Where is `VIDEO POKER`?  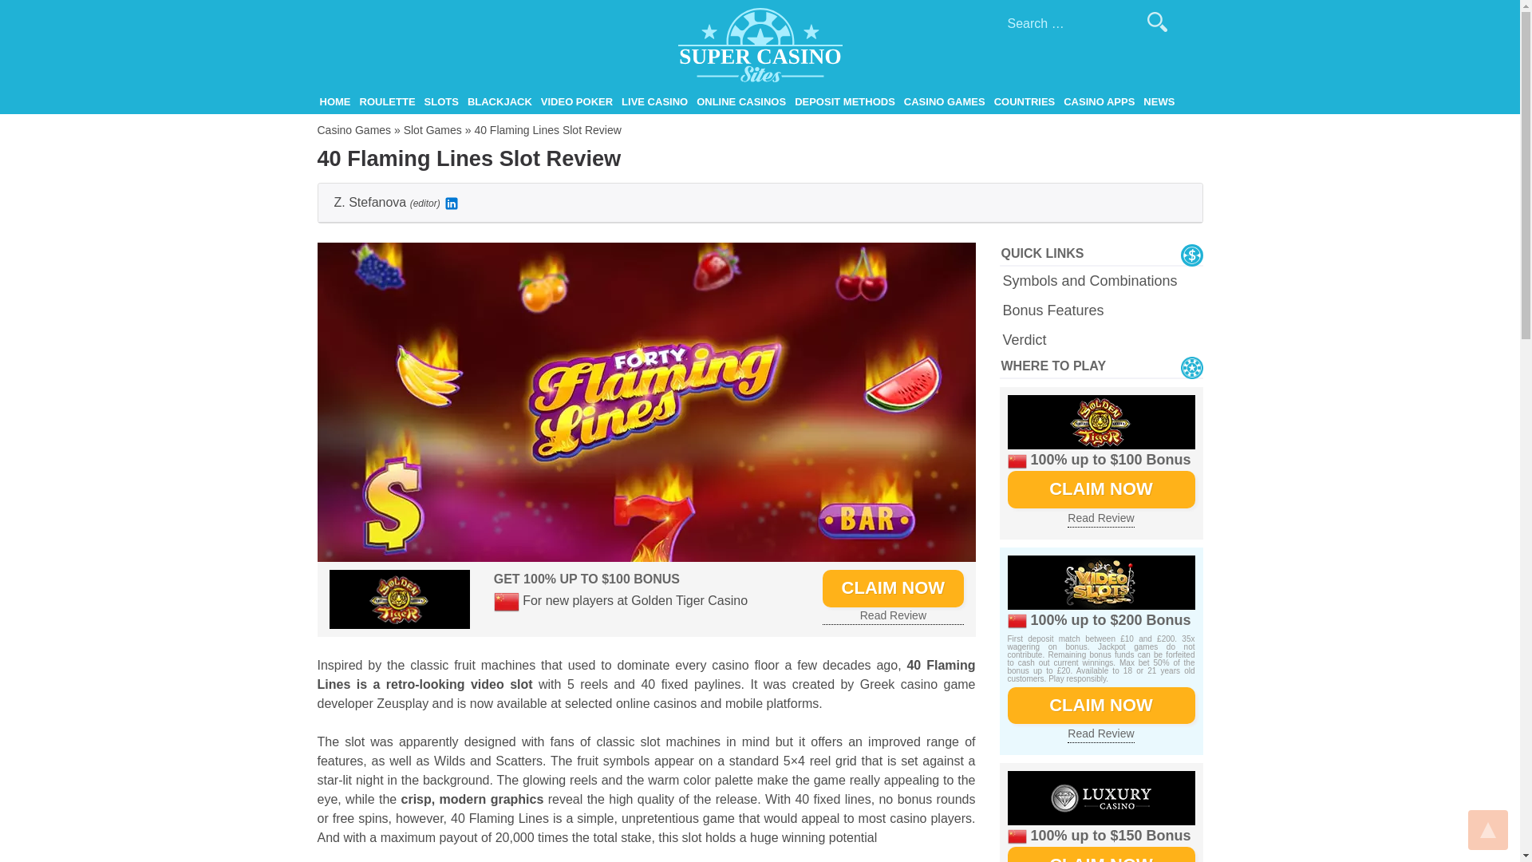 VIDEO POKER is located at coordinates (577, 102).